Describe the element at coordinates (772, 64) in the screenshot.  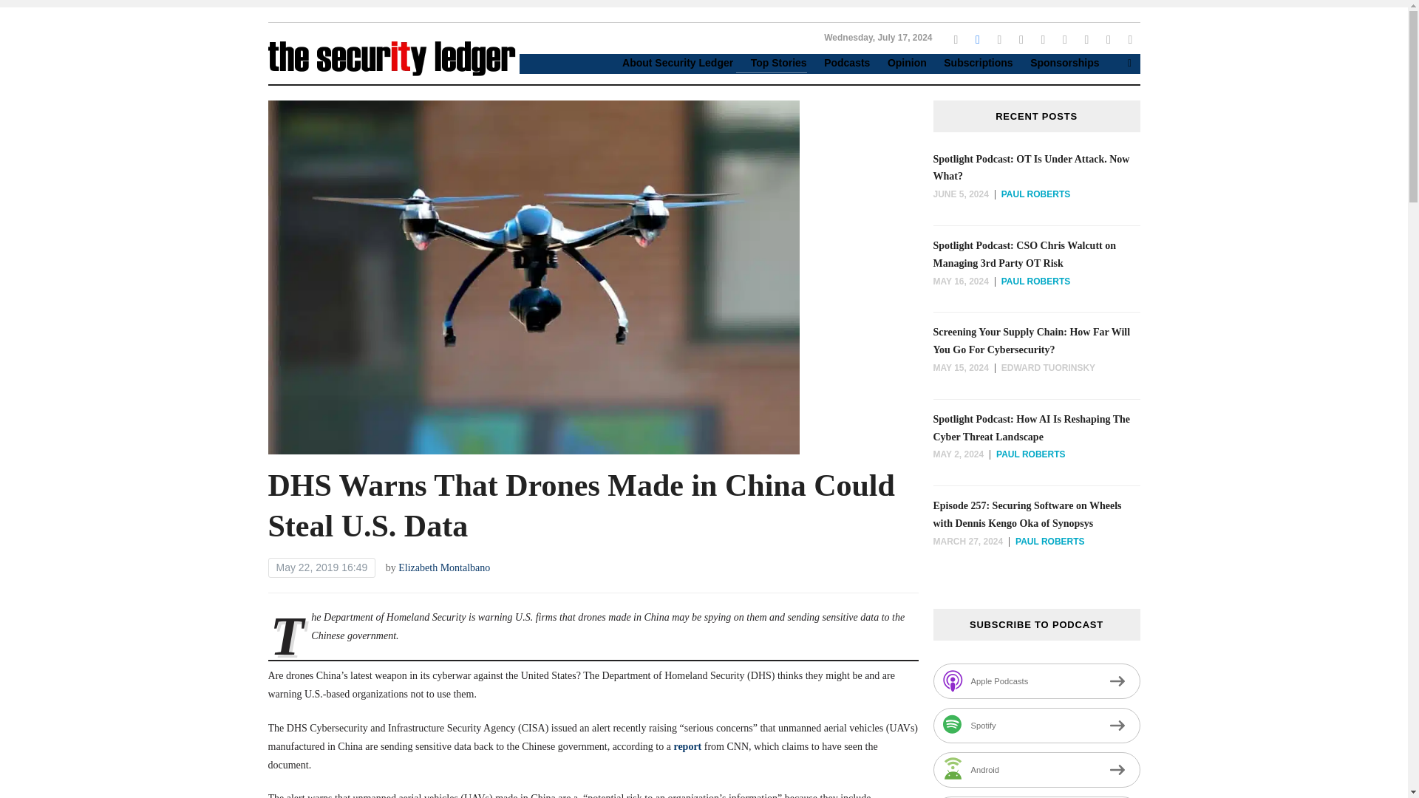
I see `Top Stories` at that location.